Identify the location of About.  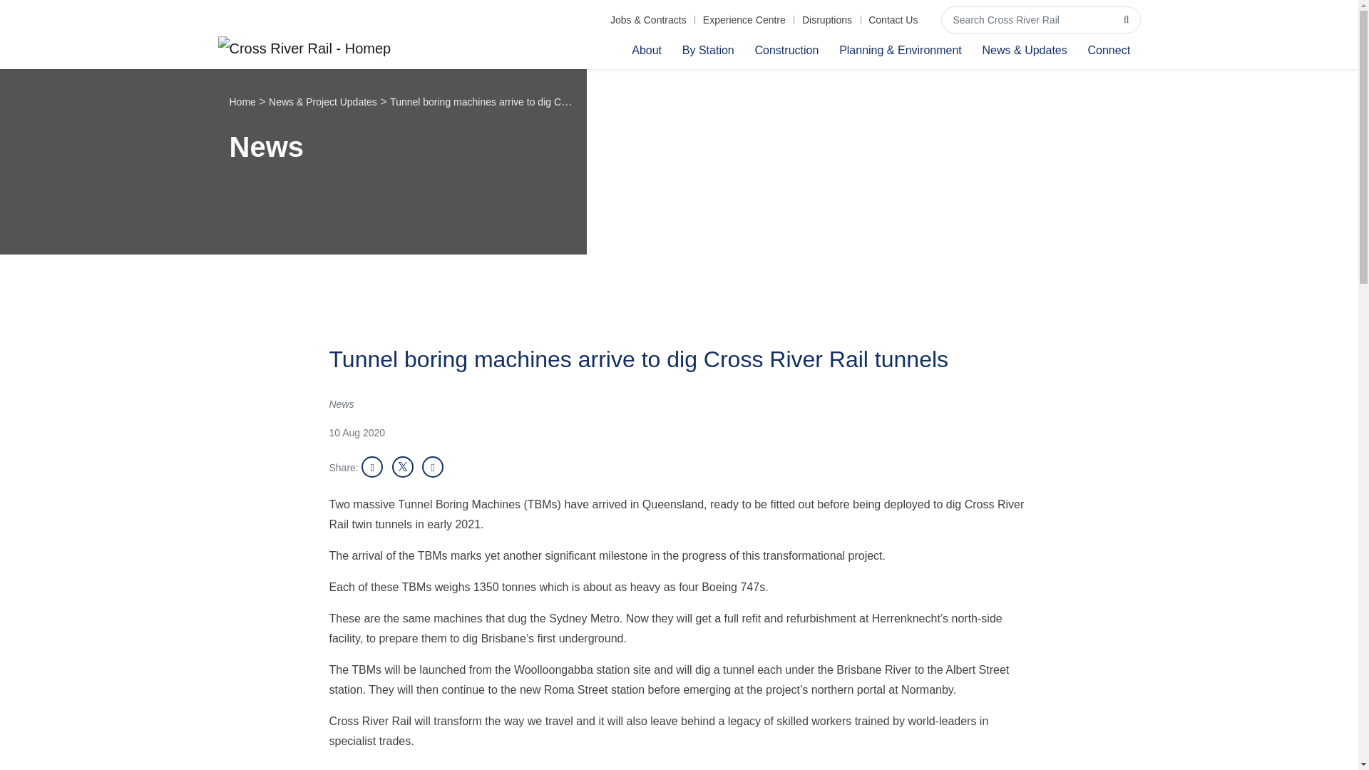
(646, 49).